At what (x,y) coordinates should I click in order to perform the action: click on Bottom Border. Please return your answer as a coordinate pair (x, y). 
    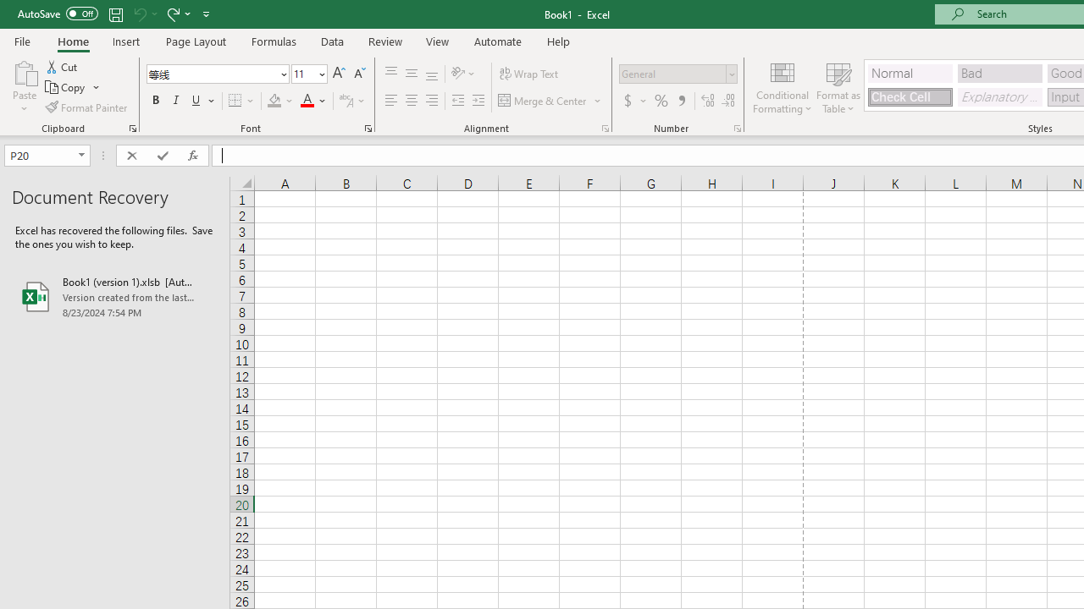
    Looking at the image, I should click on (235, 101).